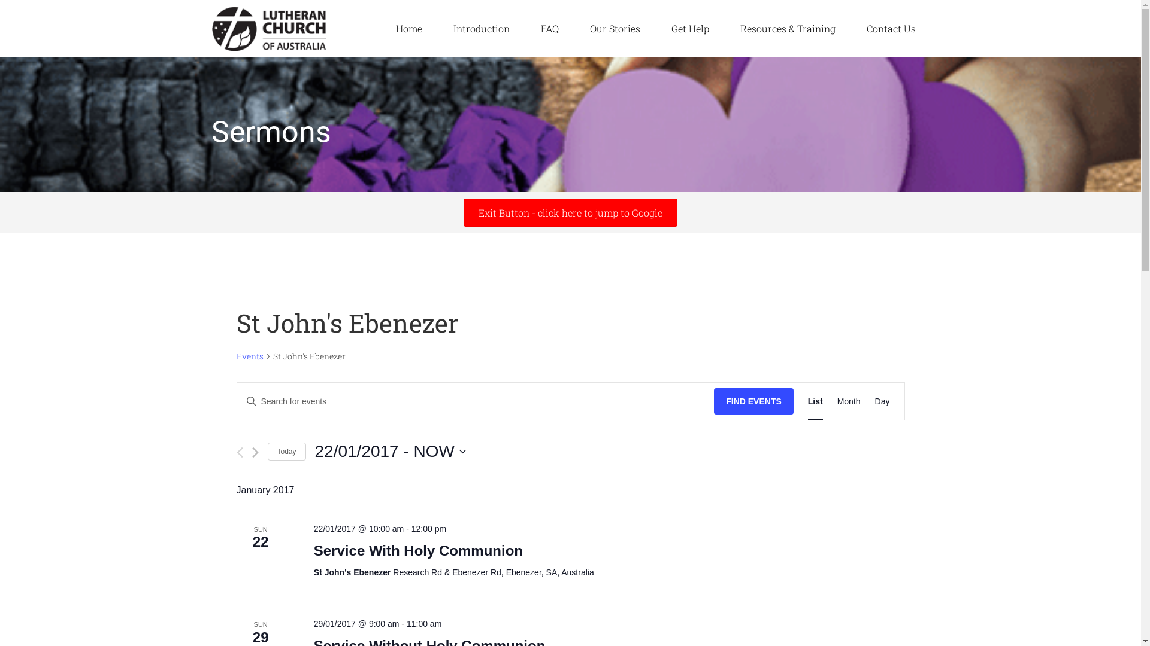  What do you see at coordinates (816, 402) in the screenshot?
I see `List` at bounding box center [816, 402].